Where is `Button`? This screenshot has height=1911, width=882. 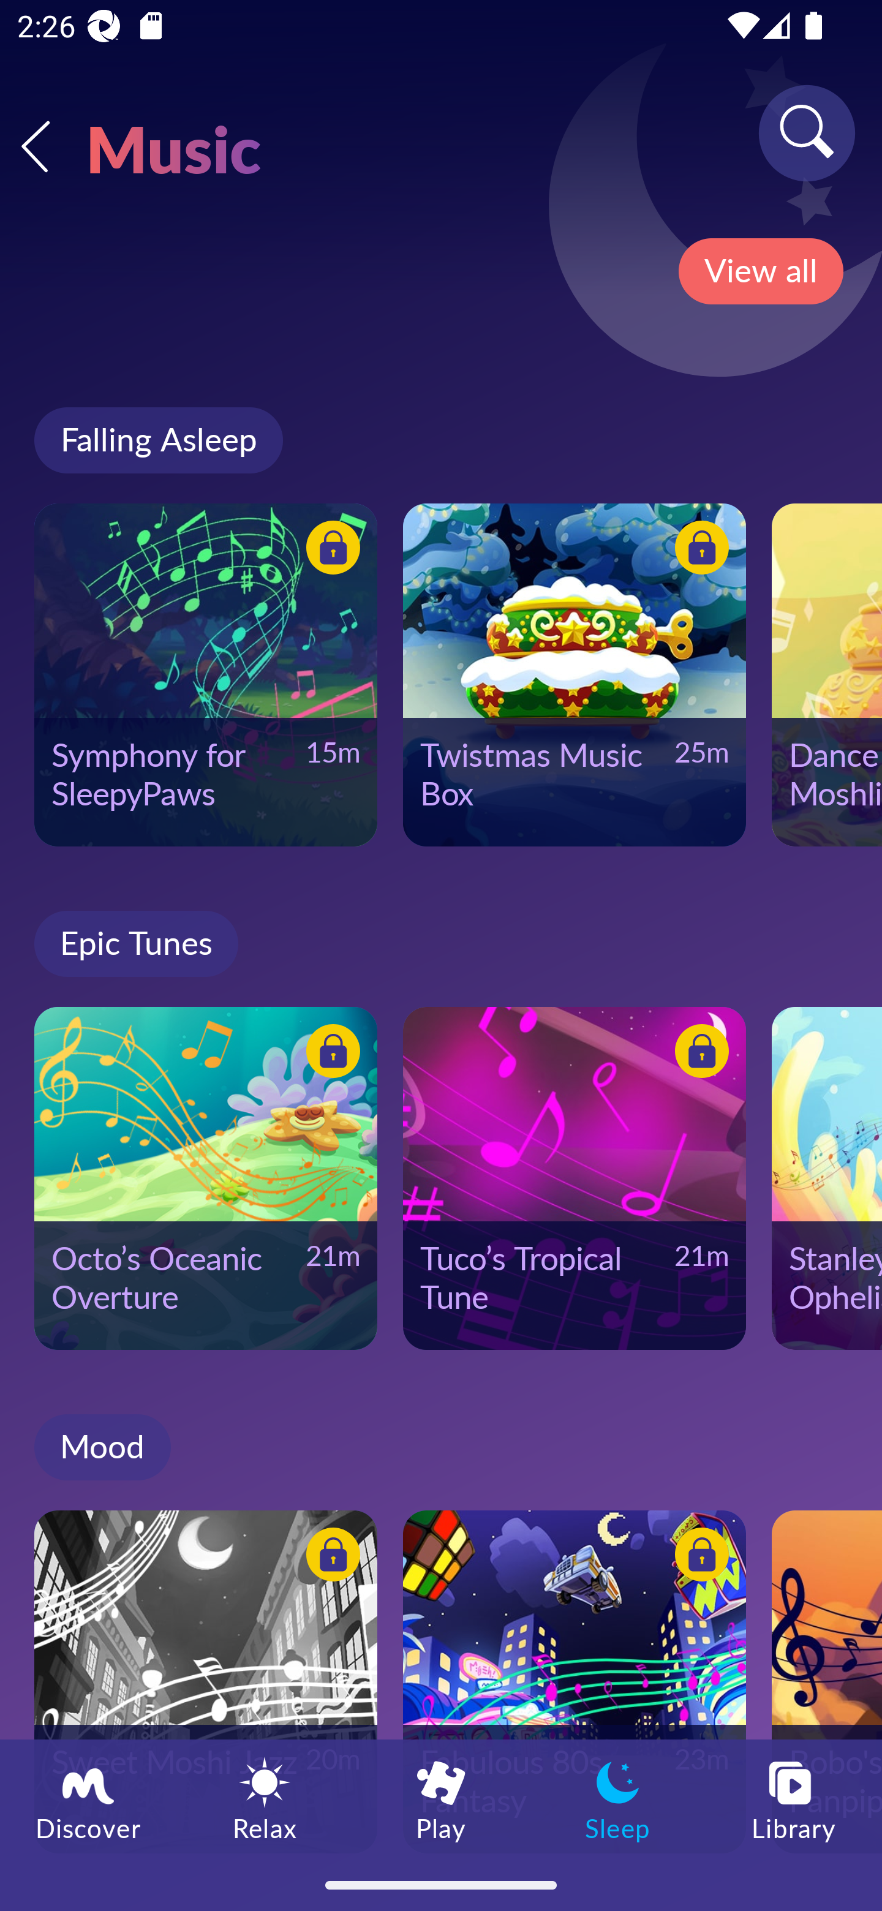 Button is located at coordinates (698, 1557).